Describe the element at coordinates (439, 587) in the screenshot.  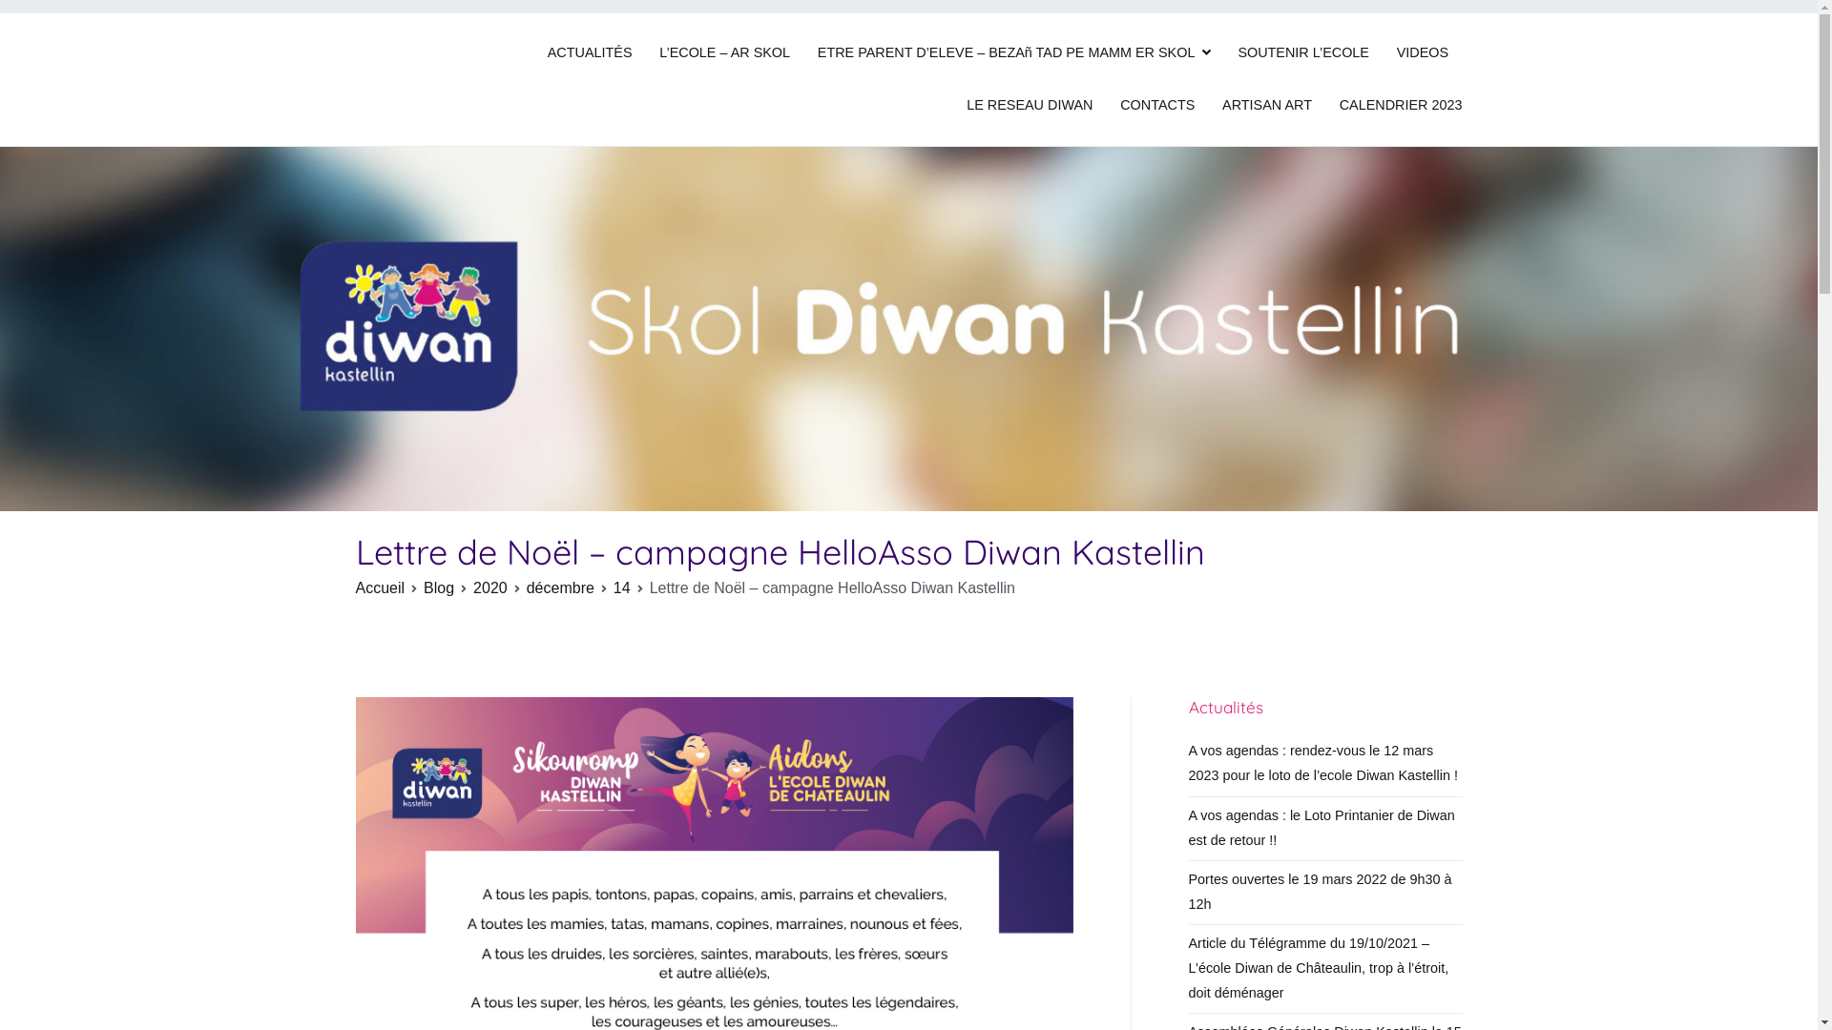
I see `Blog` at that location.